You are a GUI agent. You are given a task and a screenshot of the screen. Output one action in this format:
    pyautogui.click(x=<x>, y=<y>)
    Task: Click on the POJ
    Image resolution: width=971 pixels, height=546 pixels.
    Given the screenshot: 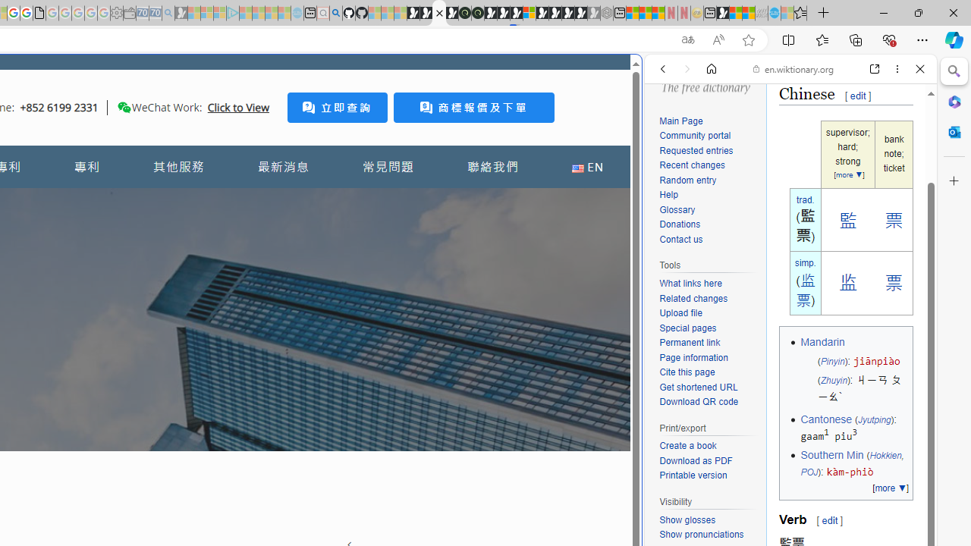 What is the action you would take?
    pyautogui.click(x=809, y=472)
    